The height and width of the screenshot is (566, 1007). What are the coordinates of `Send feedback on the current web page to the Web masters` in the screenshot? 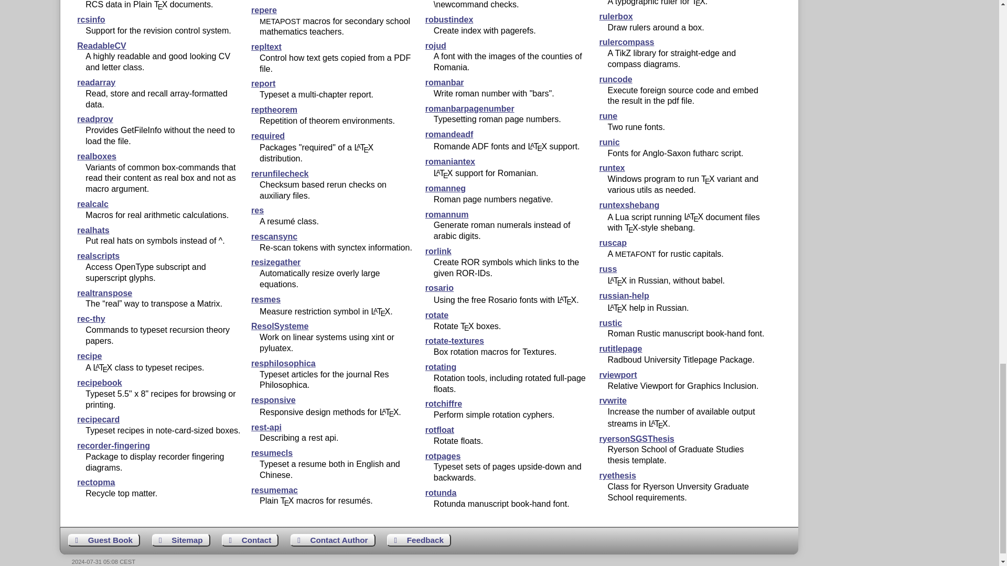 It's located at (419, 540).